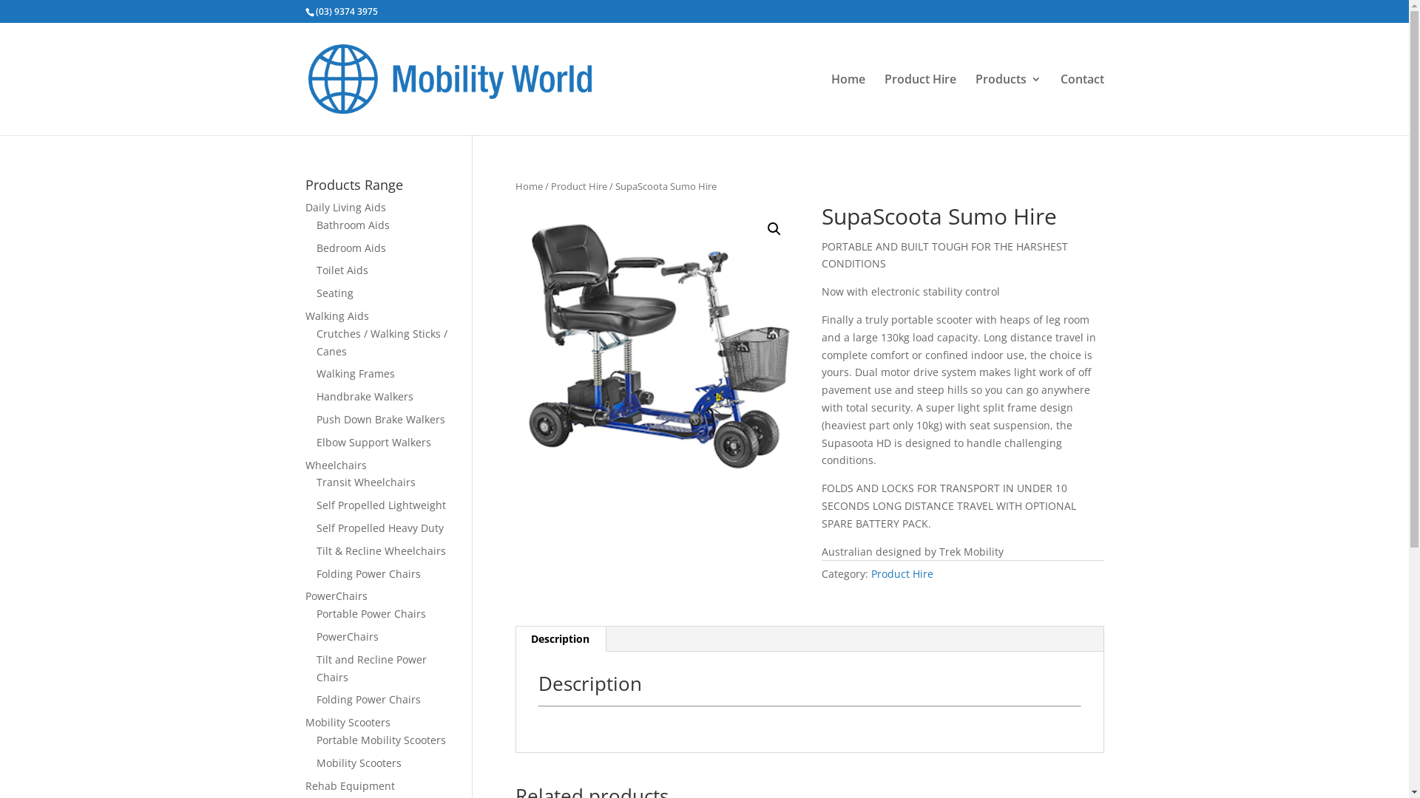 Image resolution: width=1420 pixels, height=798 pixels. Describe the element at coordinates (382, 505) in the screenshot. I see `Self Propelled Lightweight` at that location.